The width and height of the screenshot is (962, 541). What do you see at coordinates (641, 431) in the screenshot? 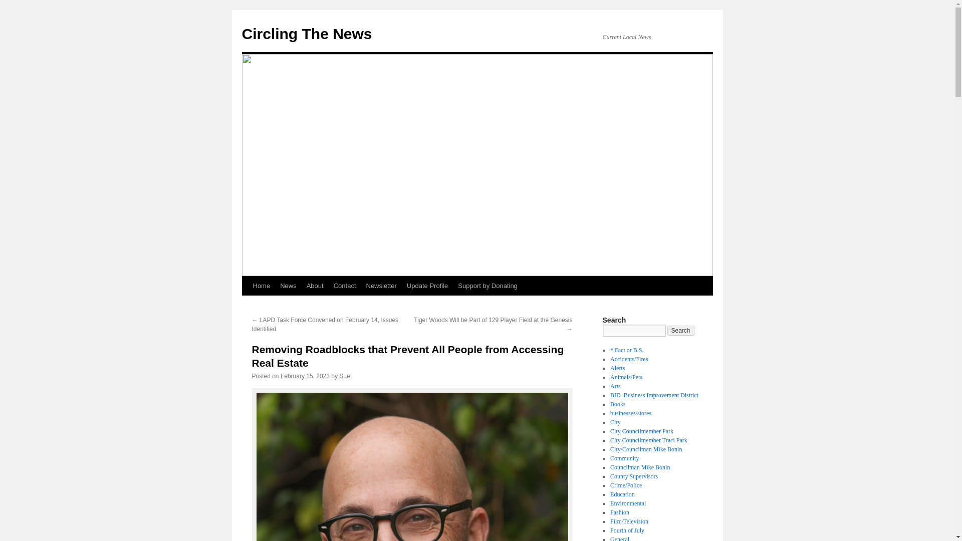
I see `City Councilmember Park` at bounding box center [641, 431].